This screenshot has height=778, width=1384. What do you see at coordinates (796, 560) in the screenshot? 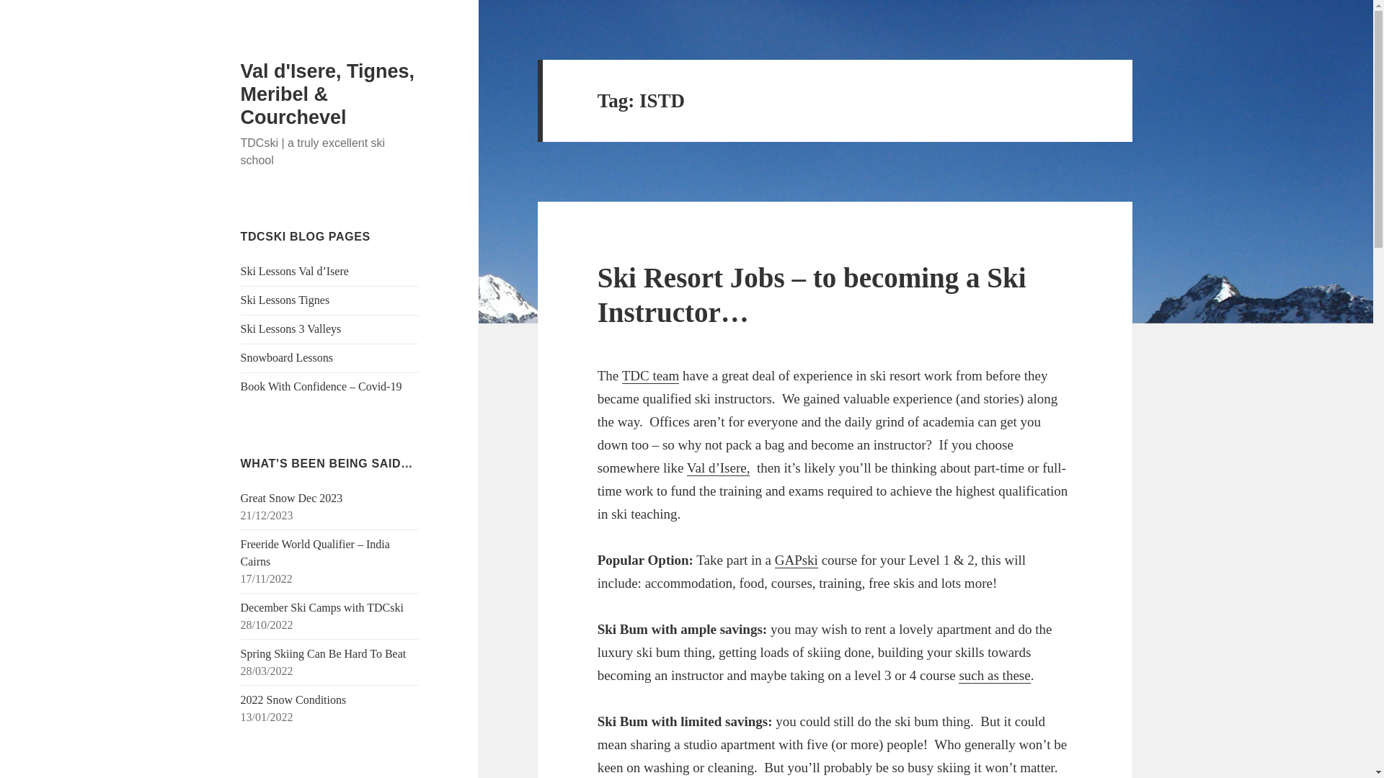
I see `GAPski Instructor Training` at bounding box center [796, 560].